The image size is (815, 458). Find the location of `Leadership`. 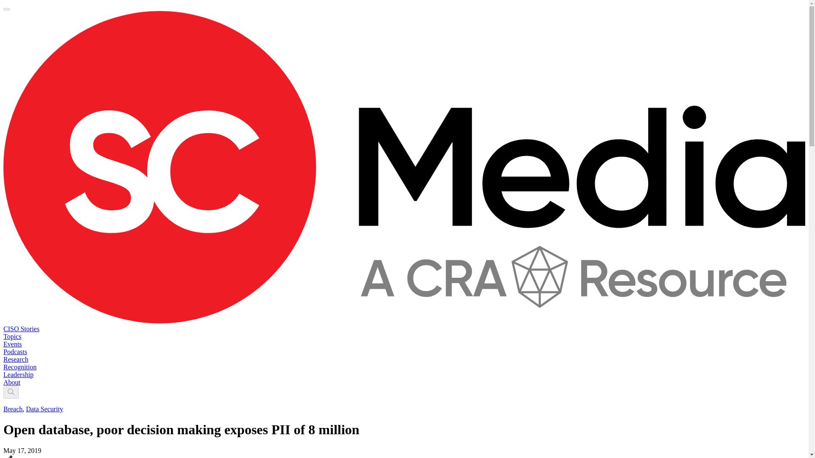

Leadership is located at coordinates (18, 374).